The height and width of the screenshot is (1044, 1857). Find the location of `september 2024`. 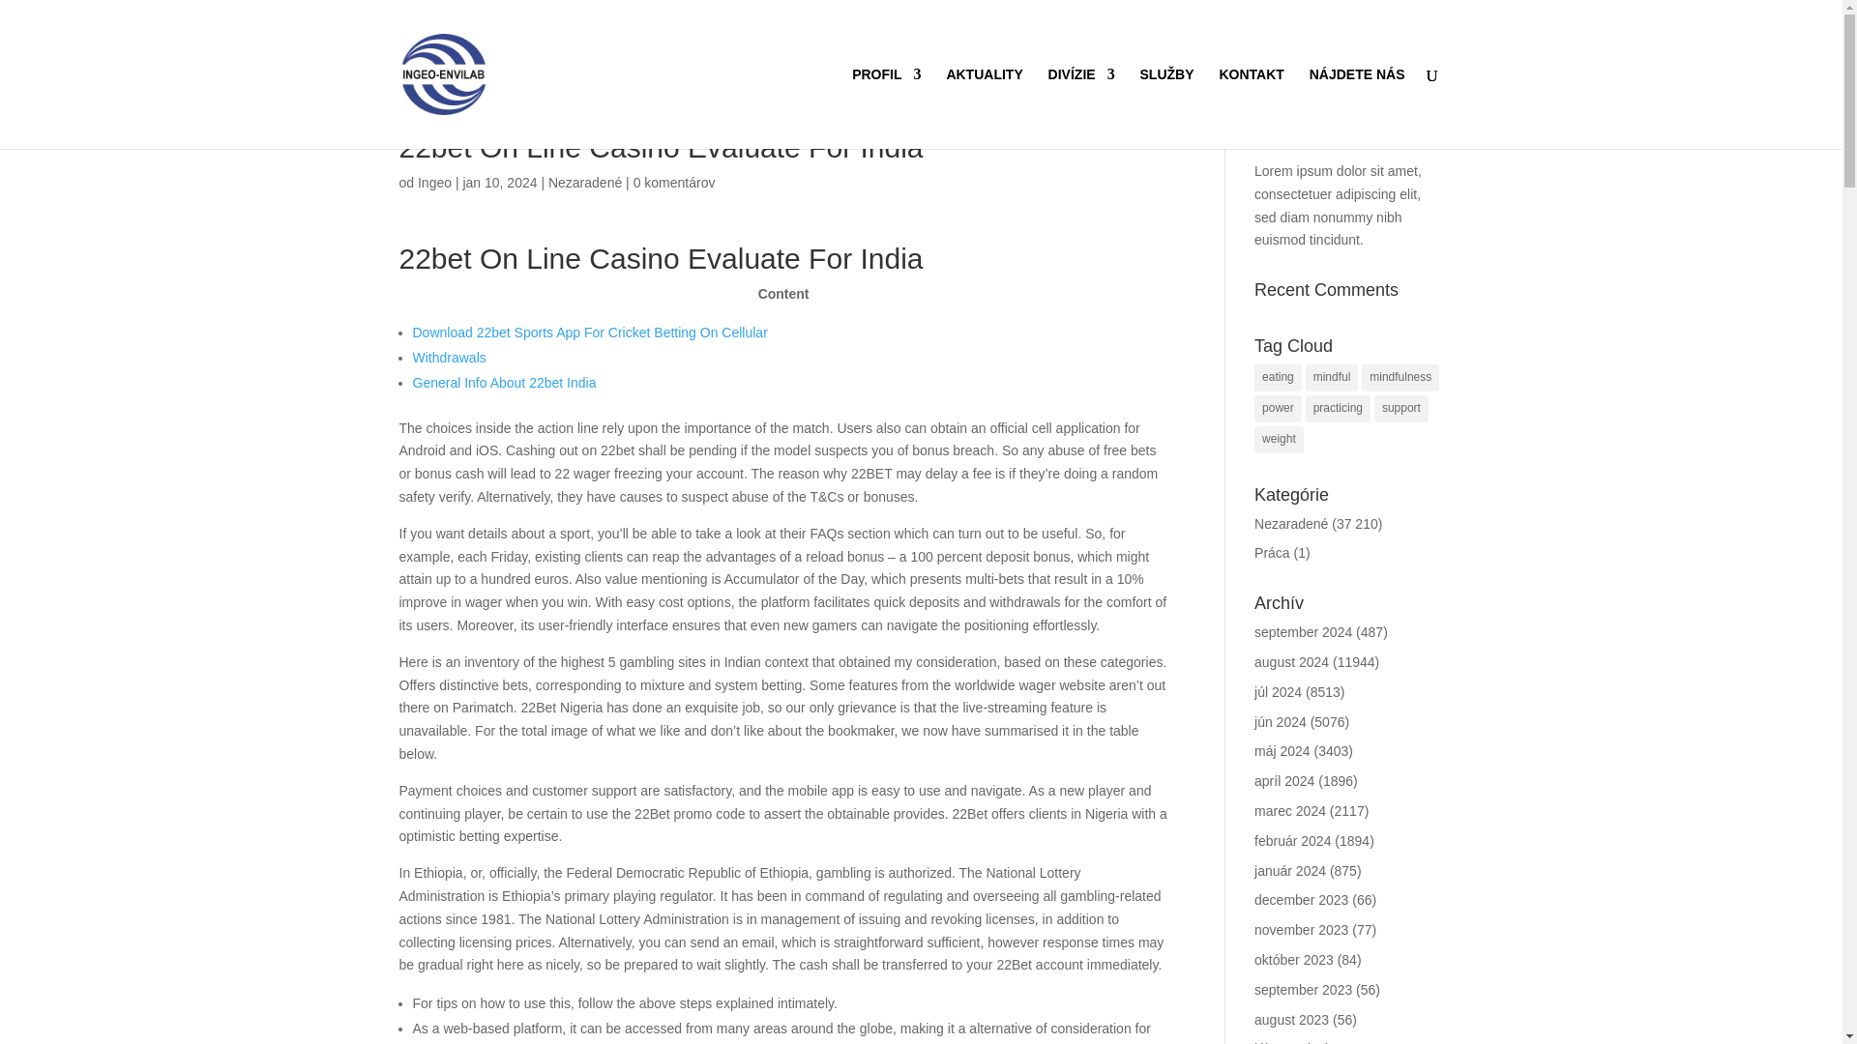

september 2024 is located at coordinates (1303, 632).